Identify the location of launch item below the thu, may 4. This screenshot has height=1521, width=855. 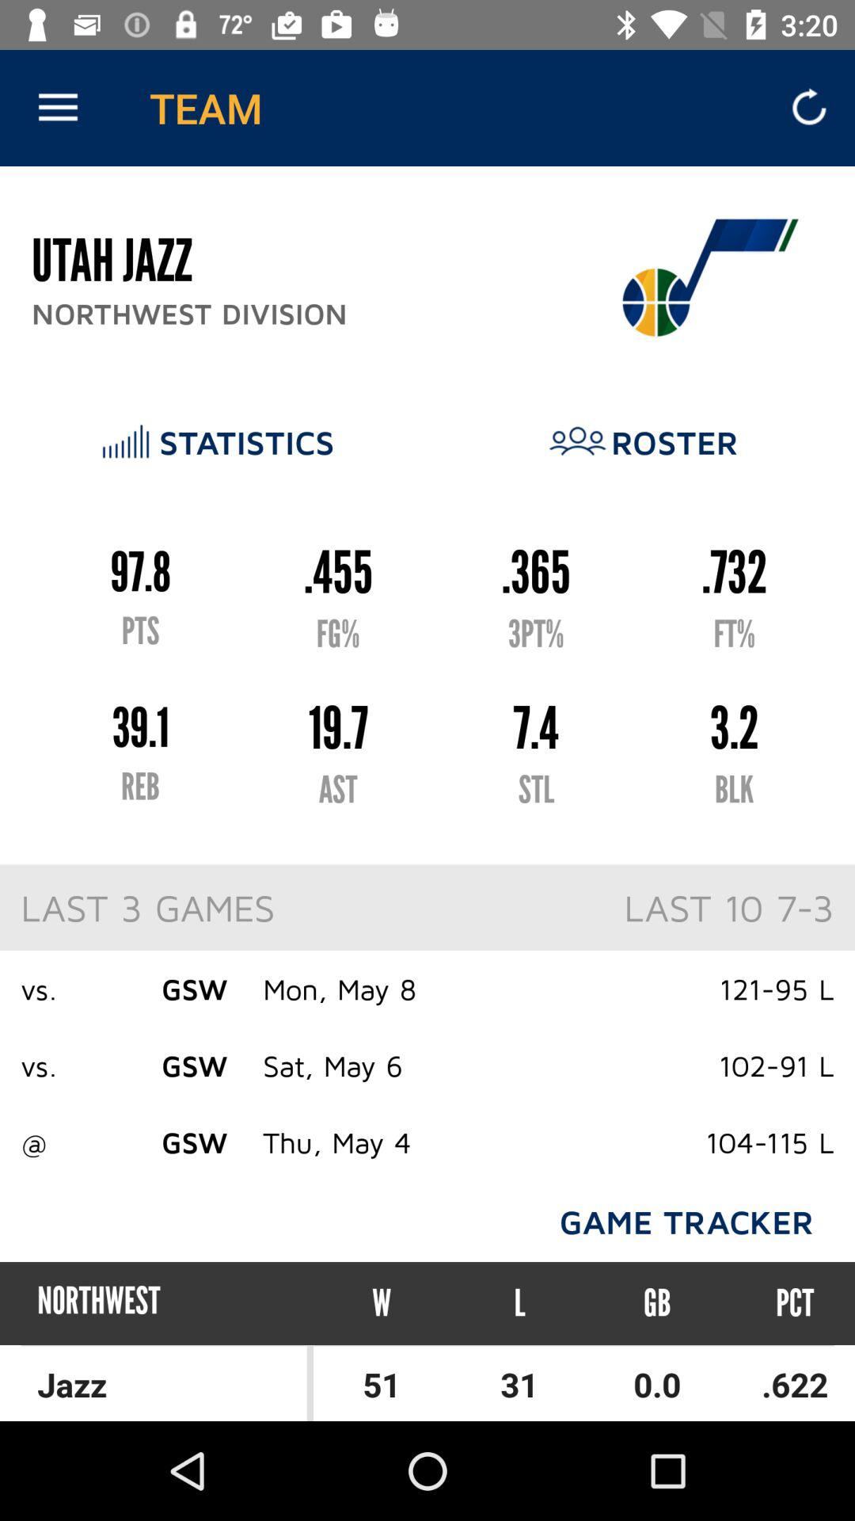
(382, 1302).